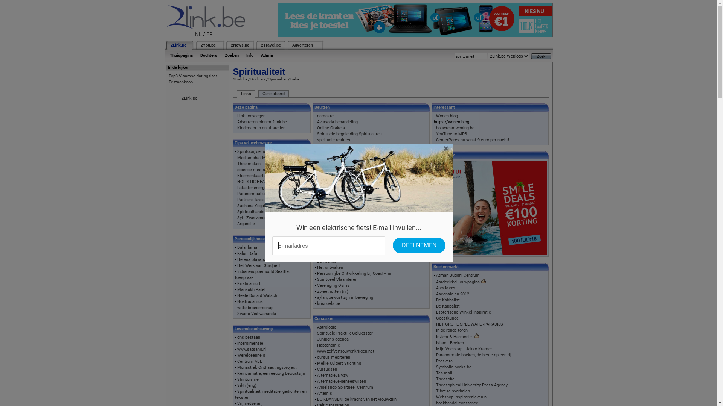 This screenshot has height=406, width=723. Describe the element at coordinates (464, 312) in the screenshot. I see `Esoterische Winkel Inspiratie` at that location.